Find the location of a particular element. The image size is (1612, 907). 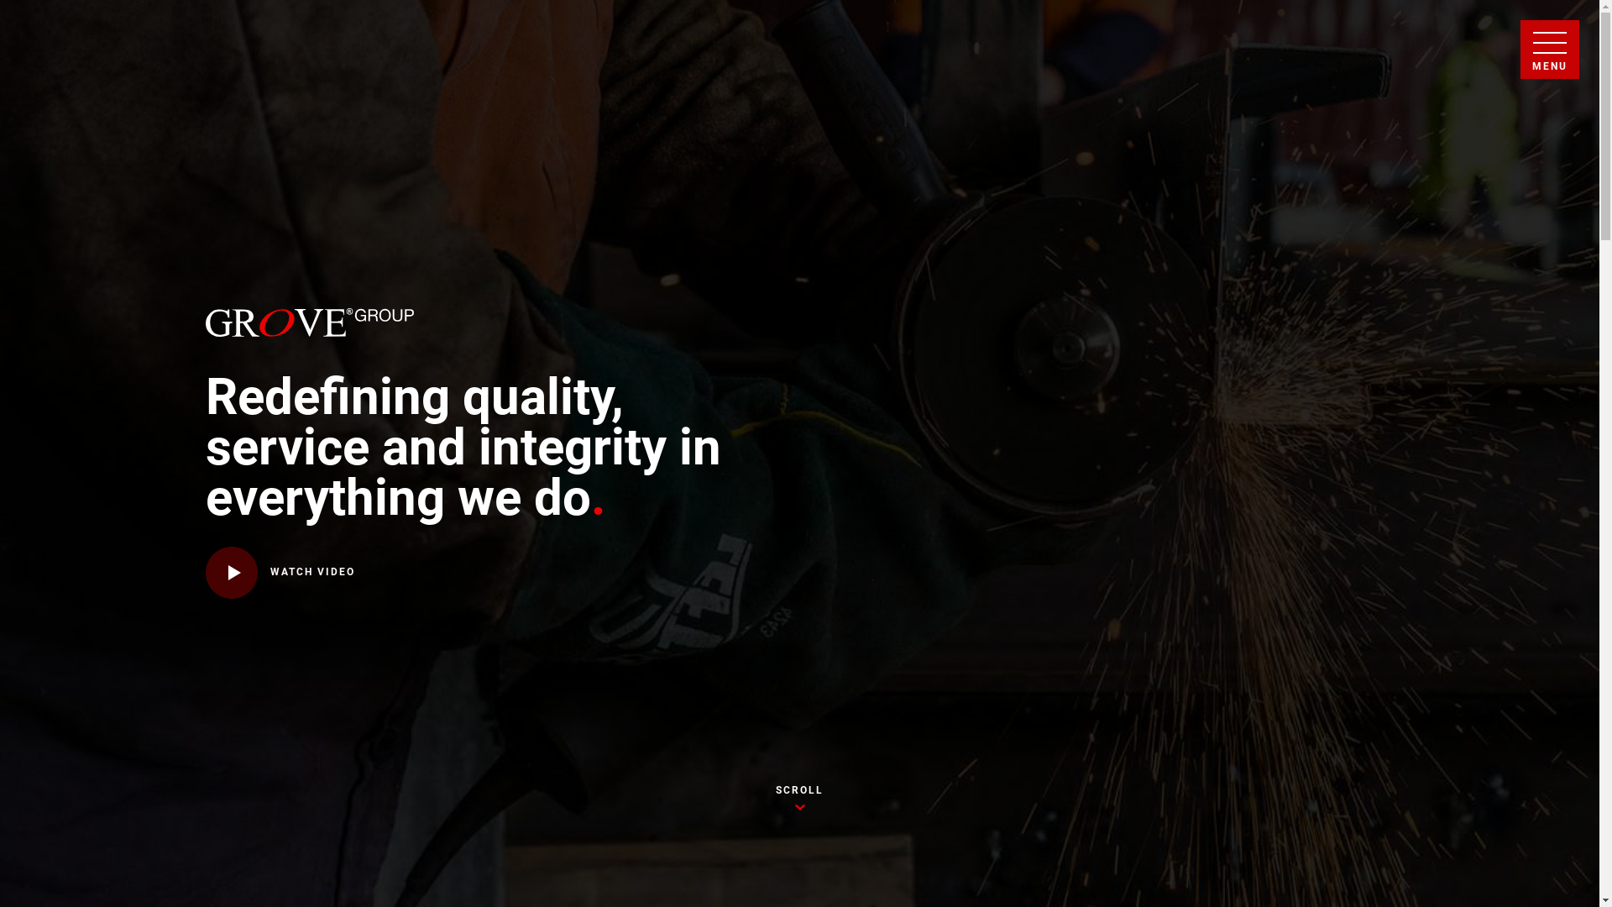

Grove Group is located at coordinates (309, 322).